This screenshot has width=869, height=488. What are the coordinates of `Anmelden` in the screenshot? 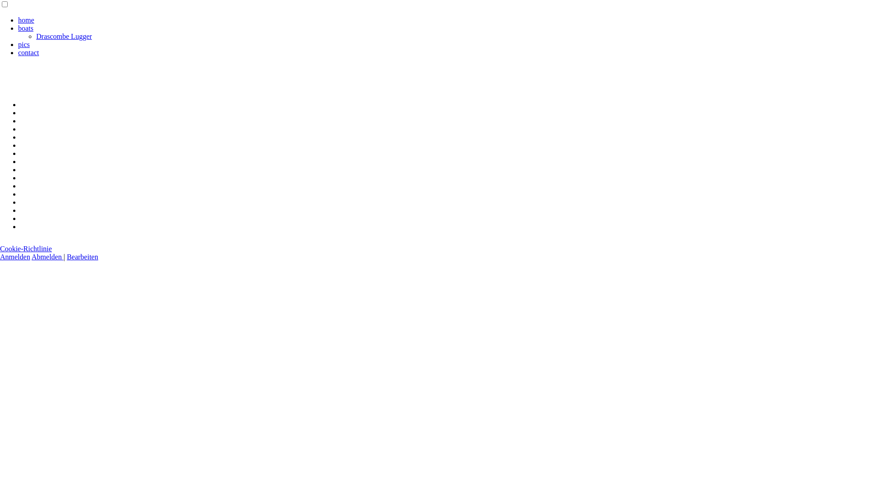 It's located at (15, 257).